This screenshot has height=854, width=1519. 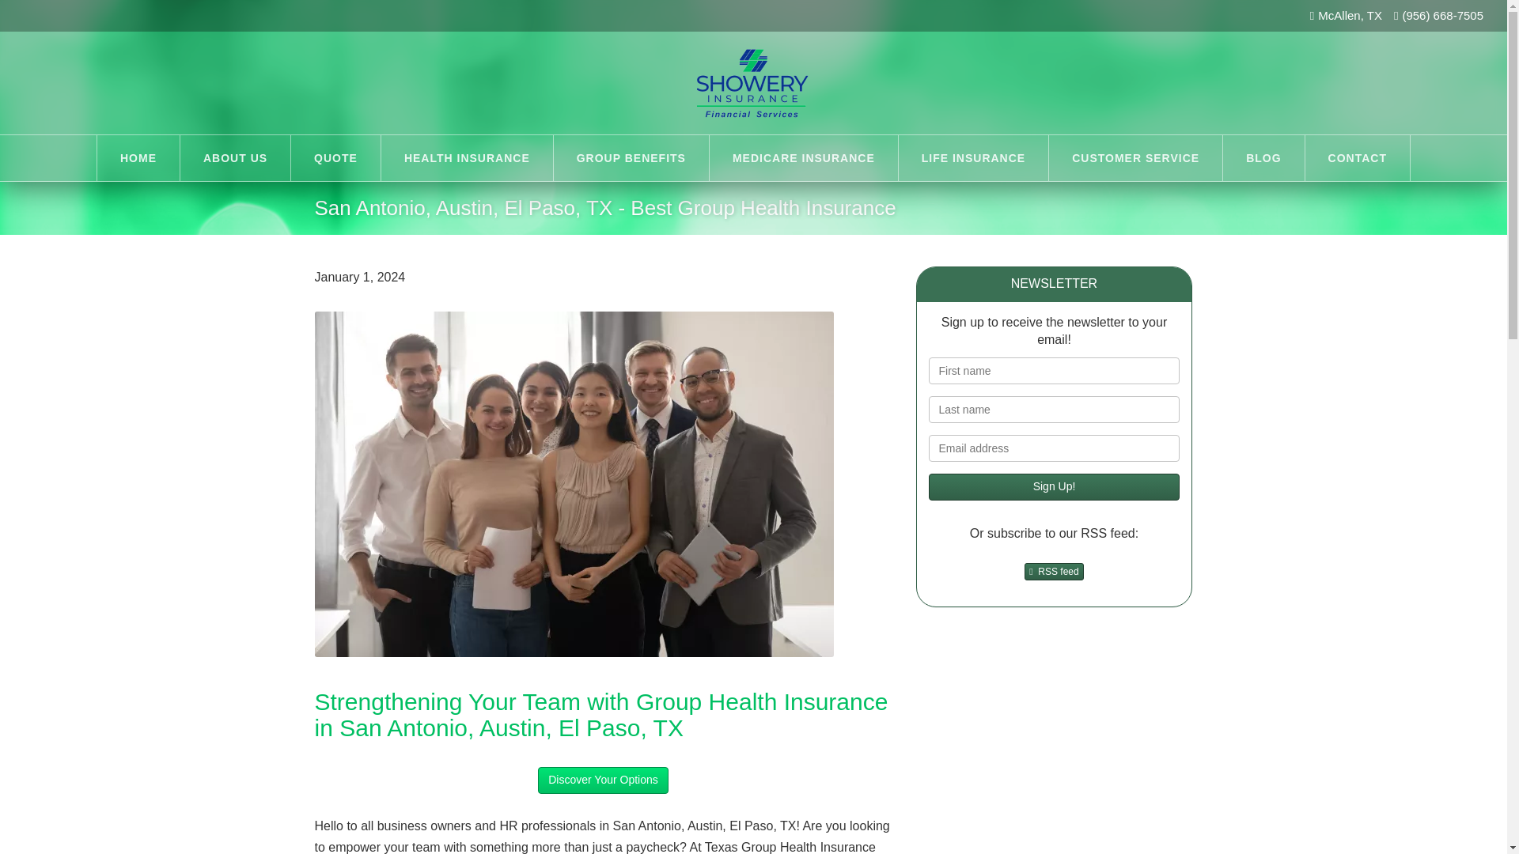 I want to click on Discover Your Options, so click(x=603, y=780).